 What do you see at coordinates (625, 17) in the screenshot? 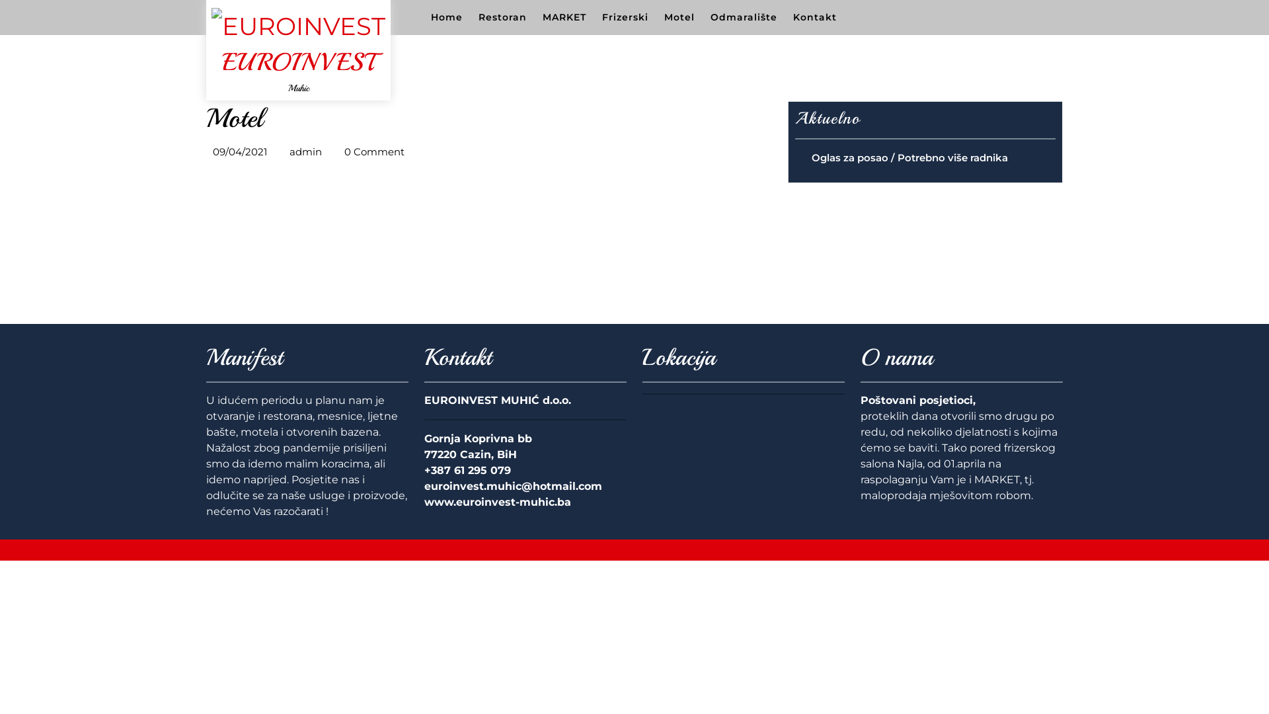
I see `Frizerski` at bounding box center [625, 17].